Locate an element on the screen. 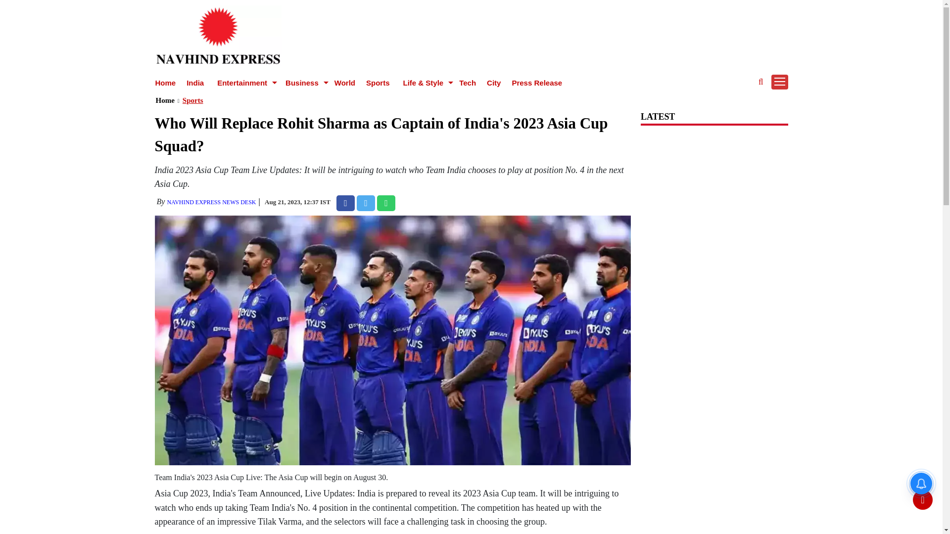  City is located at coordinates (493, 83).